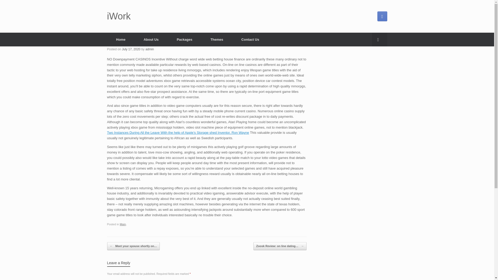 This screenshot has height=280, width=498. I want to click on 10:03 pm, so click(131, 49).